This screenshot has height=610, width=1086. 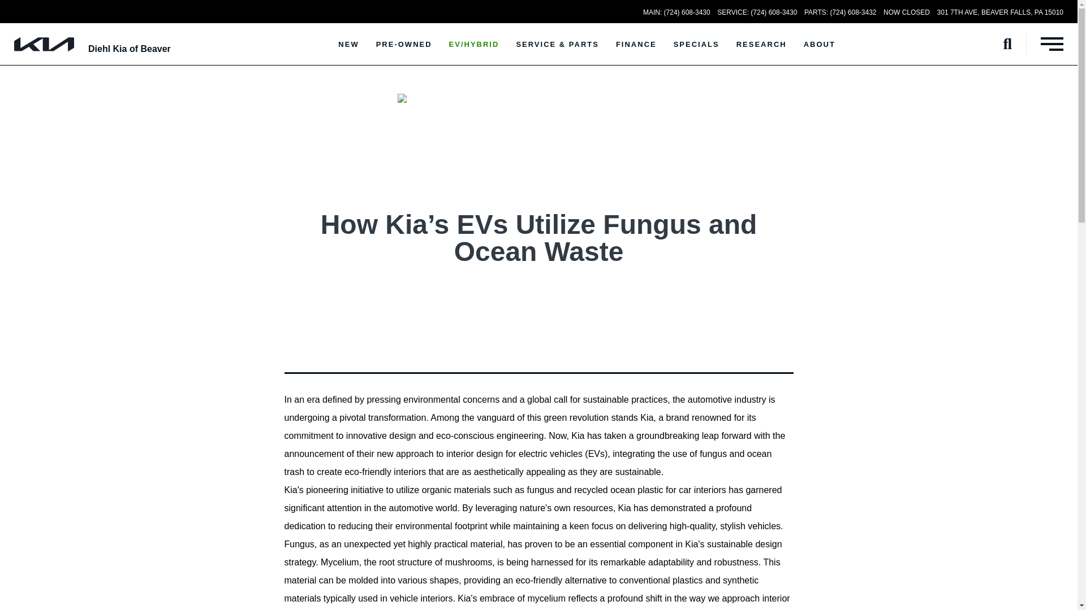 I want to click on NEW, so click(x=348, y=44).